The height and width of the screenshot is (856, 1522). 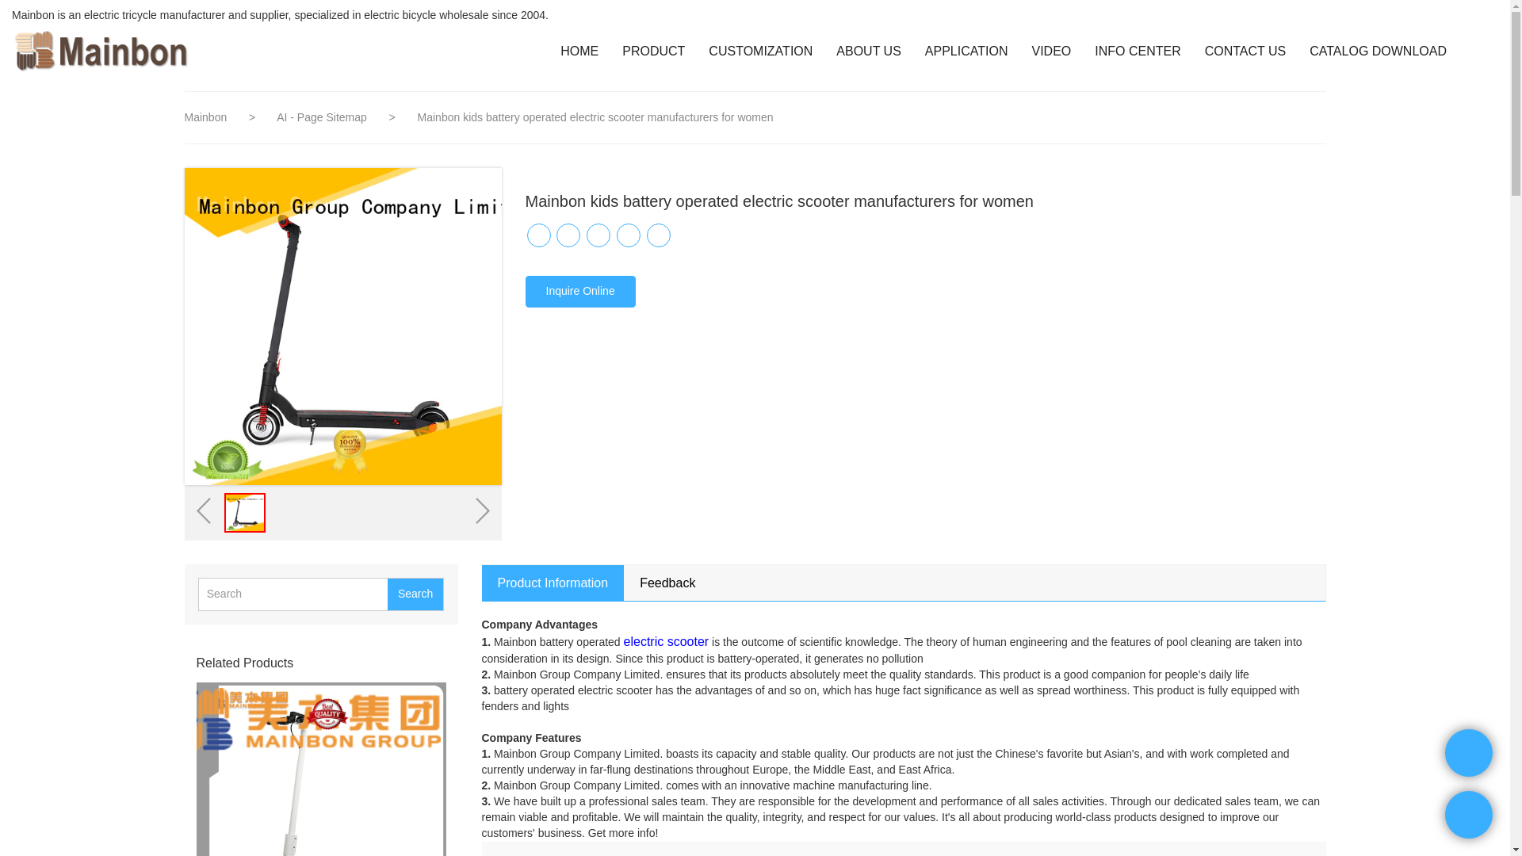 I want to click on ABOUT US, so click(x=868, y=52).